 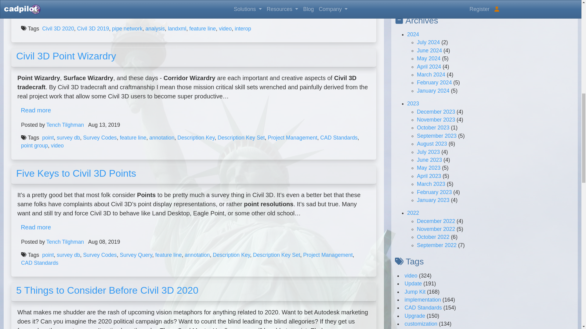 What do you see at coordinates (433, 127) in the screenshot?
I see `October 2023` at bounding box center [433, 127].